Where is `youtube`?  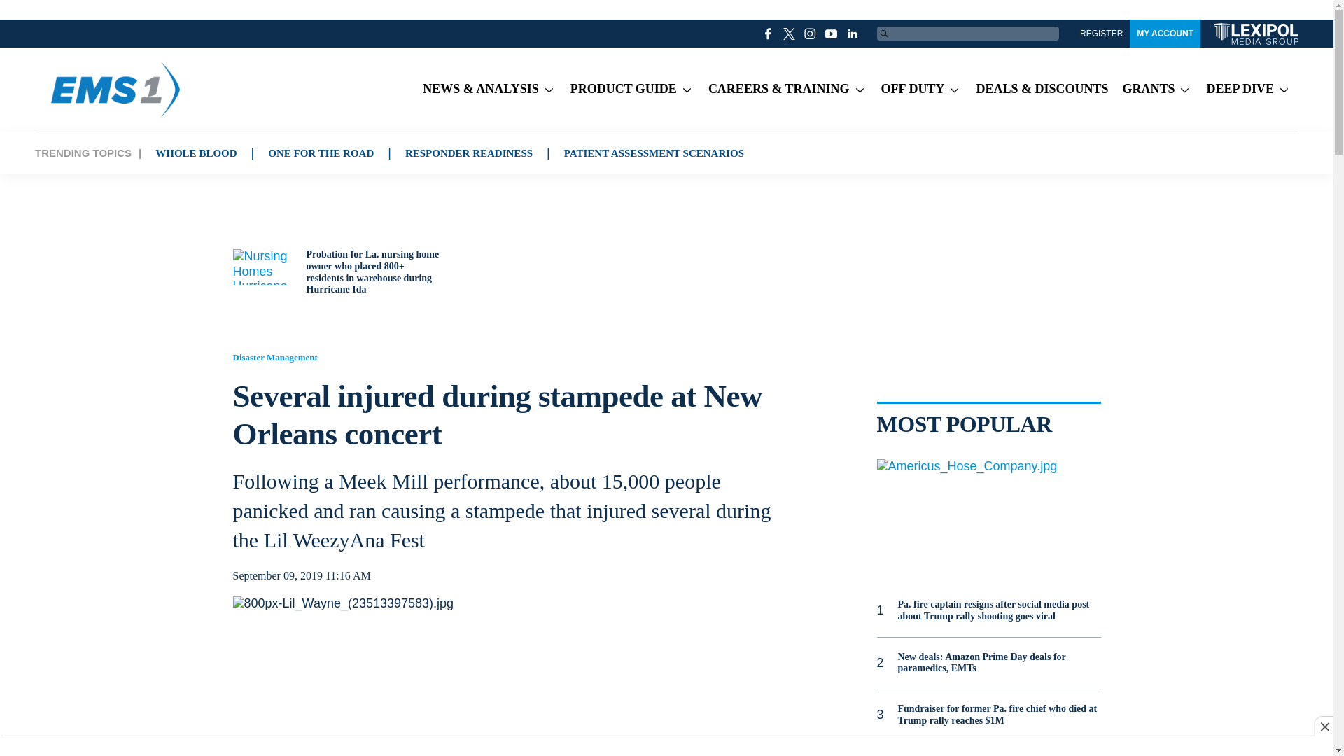 youtube is located at coordinates (832, 34).